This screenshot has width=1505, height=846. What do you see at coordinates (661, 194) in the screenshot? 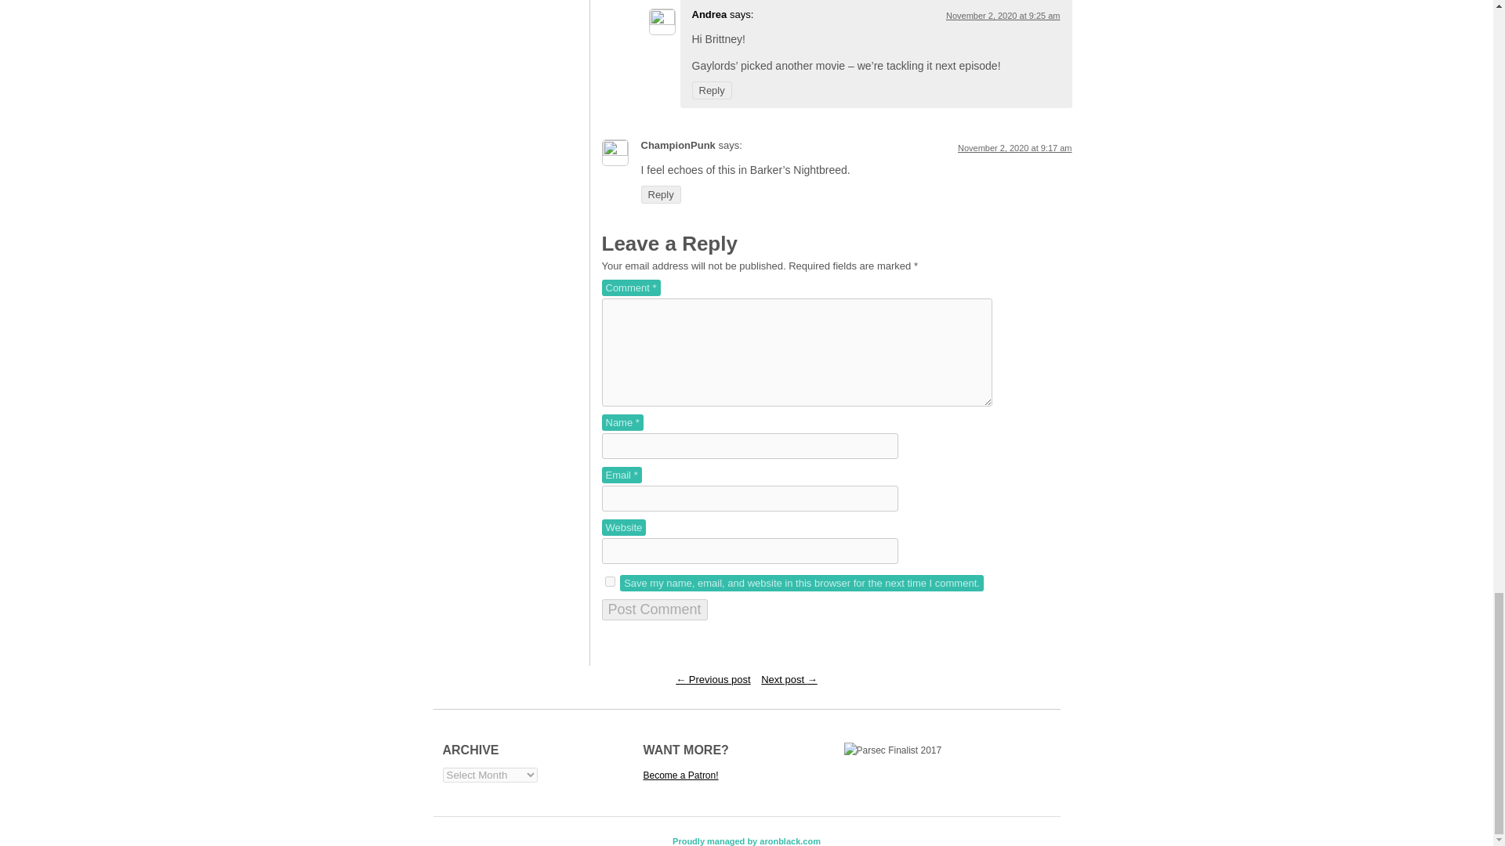
I see `Reply` at bounding box center [661, 194].